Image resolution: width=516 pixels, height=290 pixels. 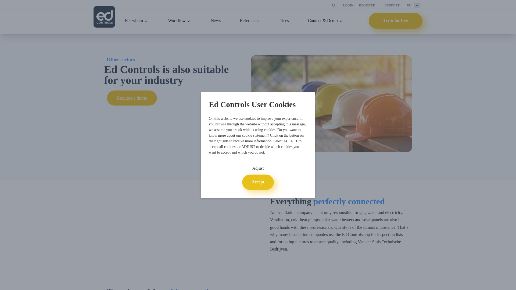 I want to click on SUPPORT, so click(x=392, y=5).